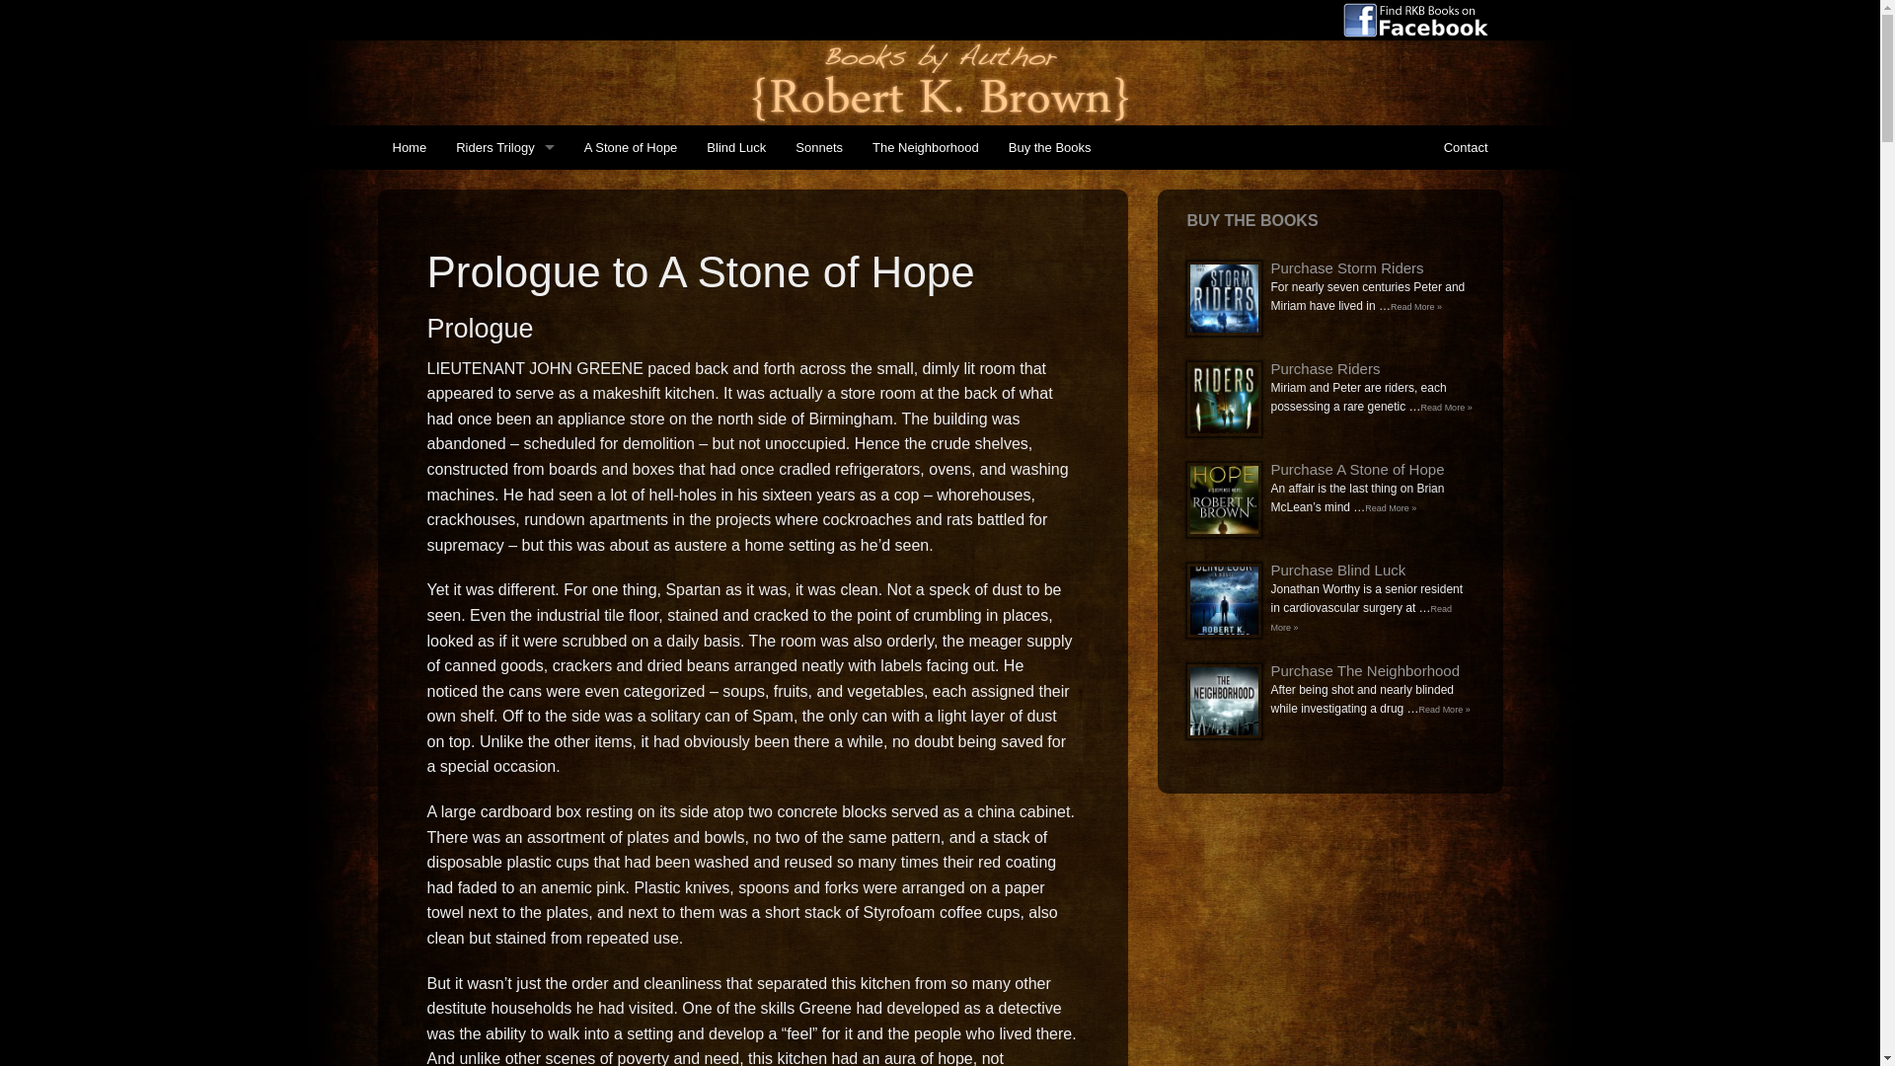 The image size is (1895, 1066). What do you see at coordinates (1338, 571) in the screenshot?
I see `Purchase Blind Luck` at bounding box center [1338, 571].